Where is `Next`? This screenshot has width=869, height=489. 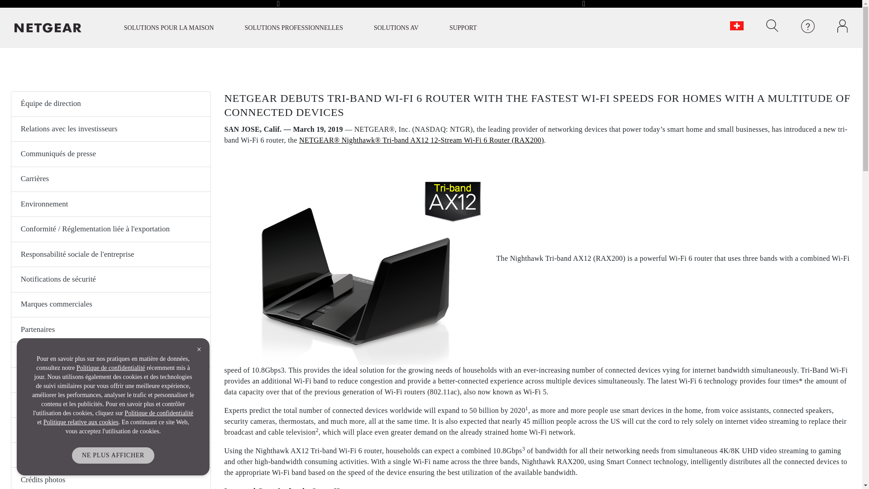
Next is located at coordinates (584, 5).